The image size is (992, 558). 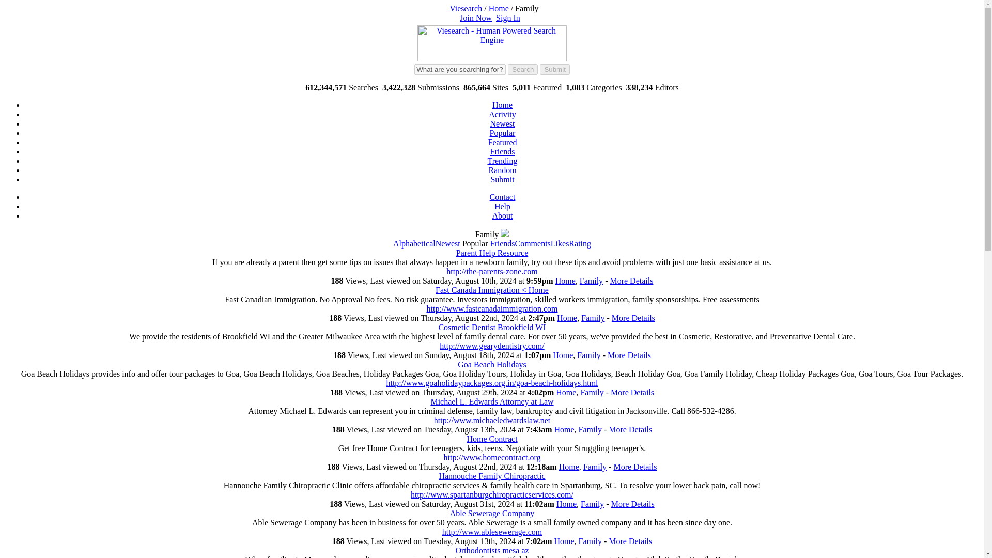 What do you see at coordinates (503, 196) in the screenshot?
I see `Contact Viesearch` at bounding box center [503, 196].